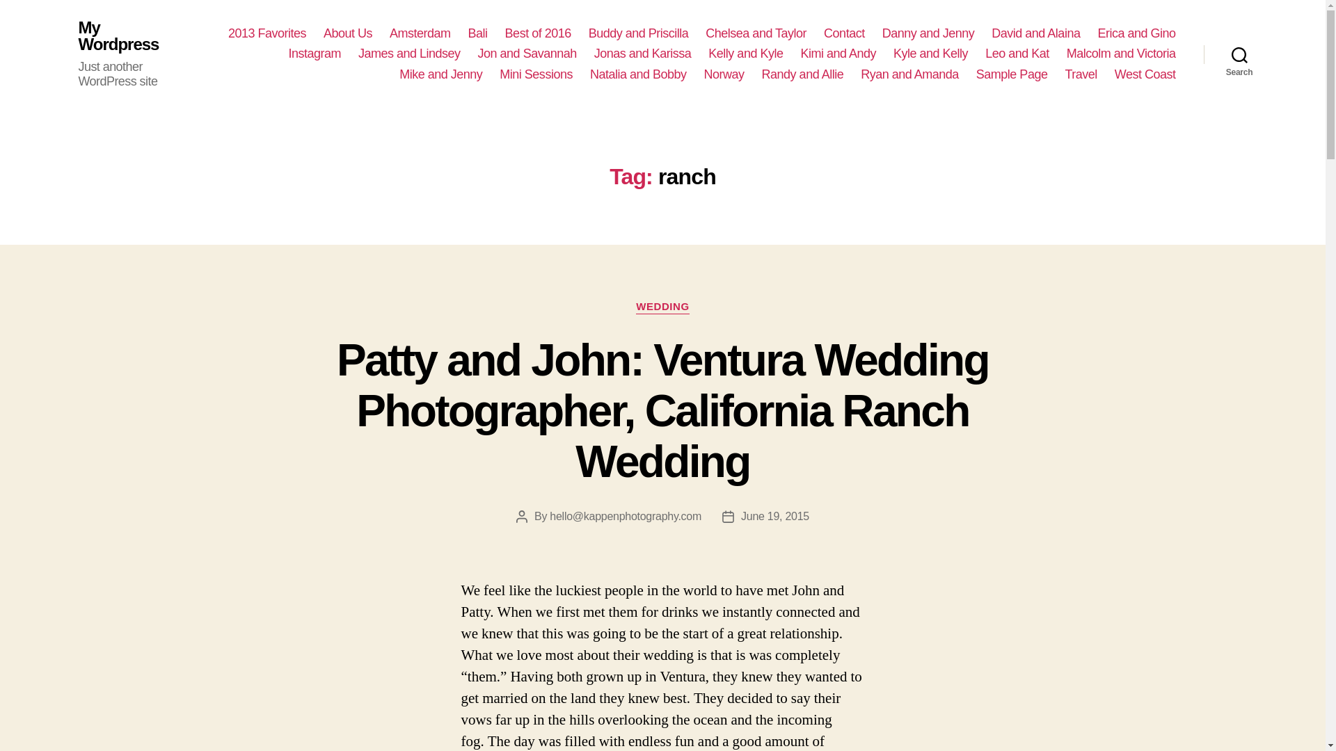 The image size is (1336, 751). What do you see at coordinates (441, 75) in the screenshot?
I see `Mike and Jenny` at bounding box center [441, 75].